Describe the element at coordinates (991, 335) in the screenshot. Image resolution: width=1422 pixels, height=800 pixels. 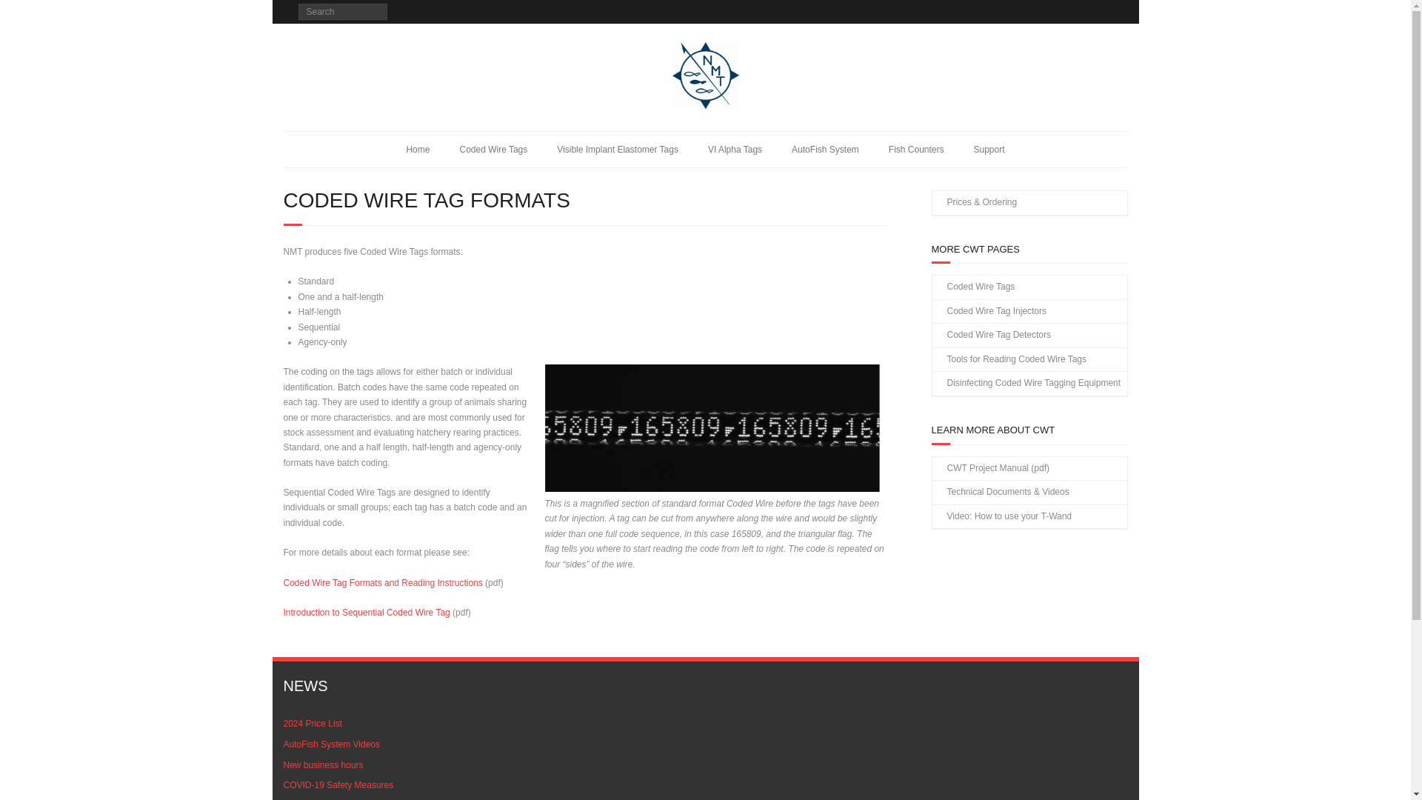
I see `Coded Wire Tag Detectors` at that location.